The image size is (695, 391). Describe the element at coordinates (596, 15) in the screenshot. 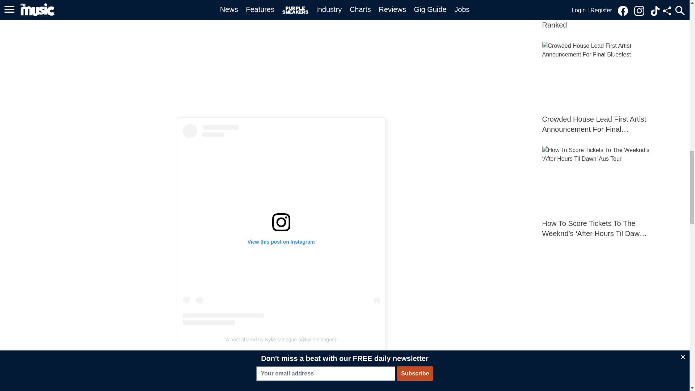

I see `Grinspoon's Top Ten Songs Ranked` at that location.